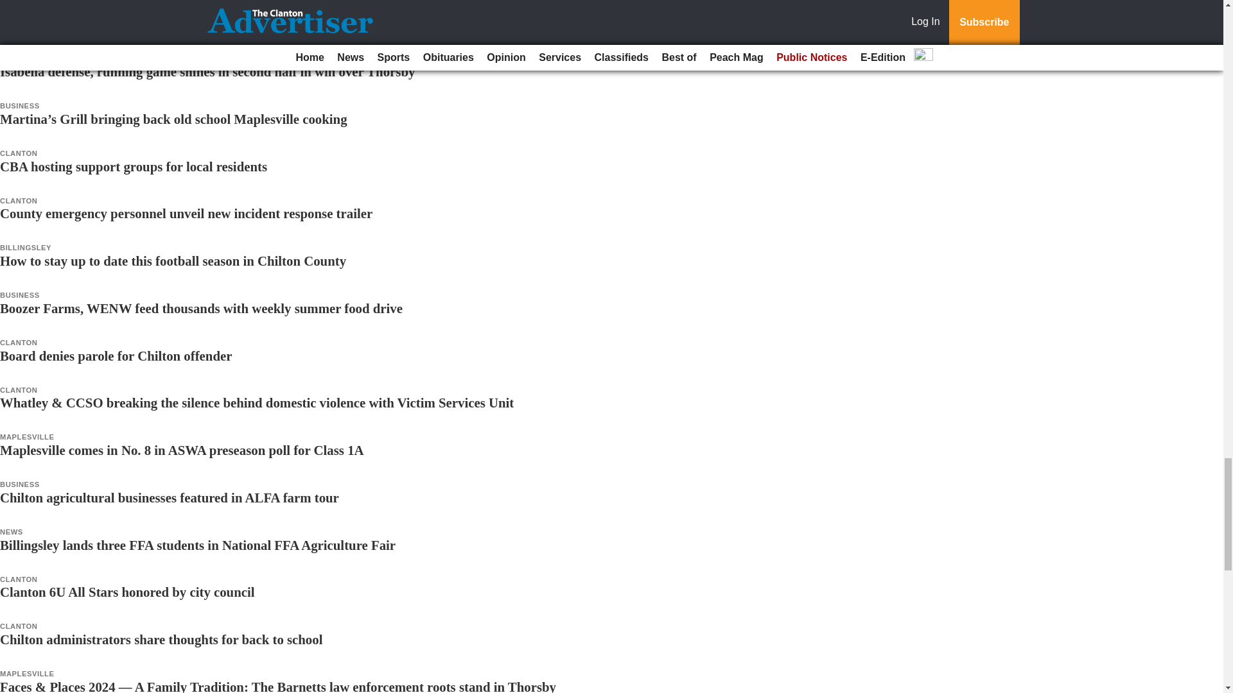 This screenshot has height=693, width=1233. I want to click on CBA hosting support groups for local residents, so click(134, 167).